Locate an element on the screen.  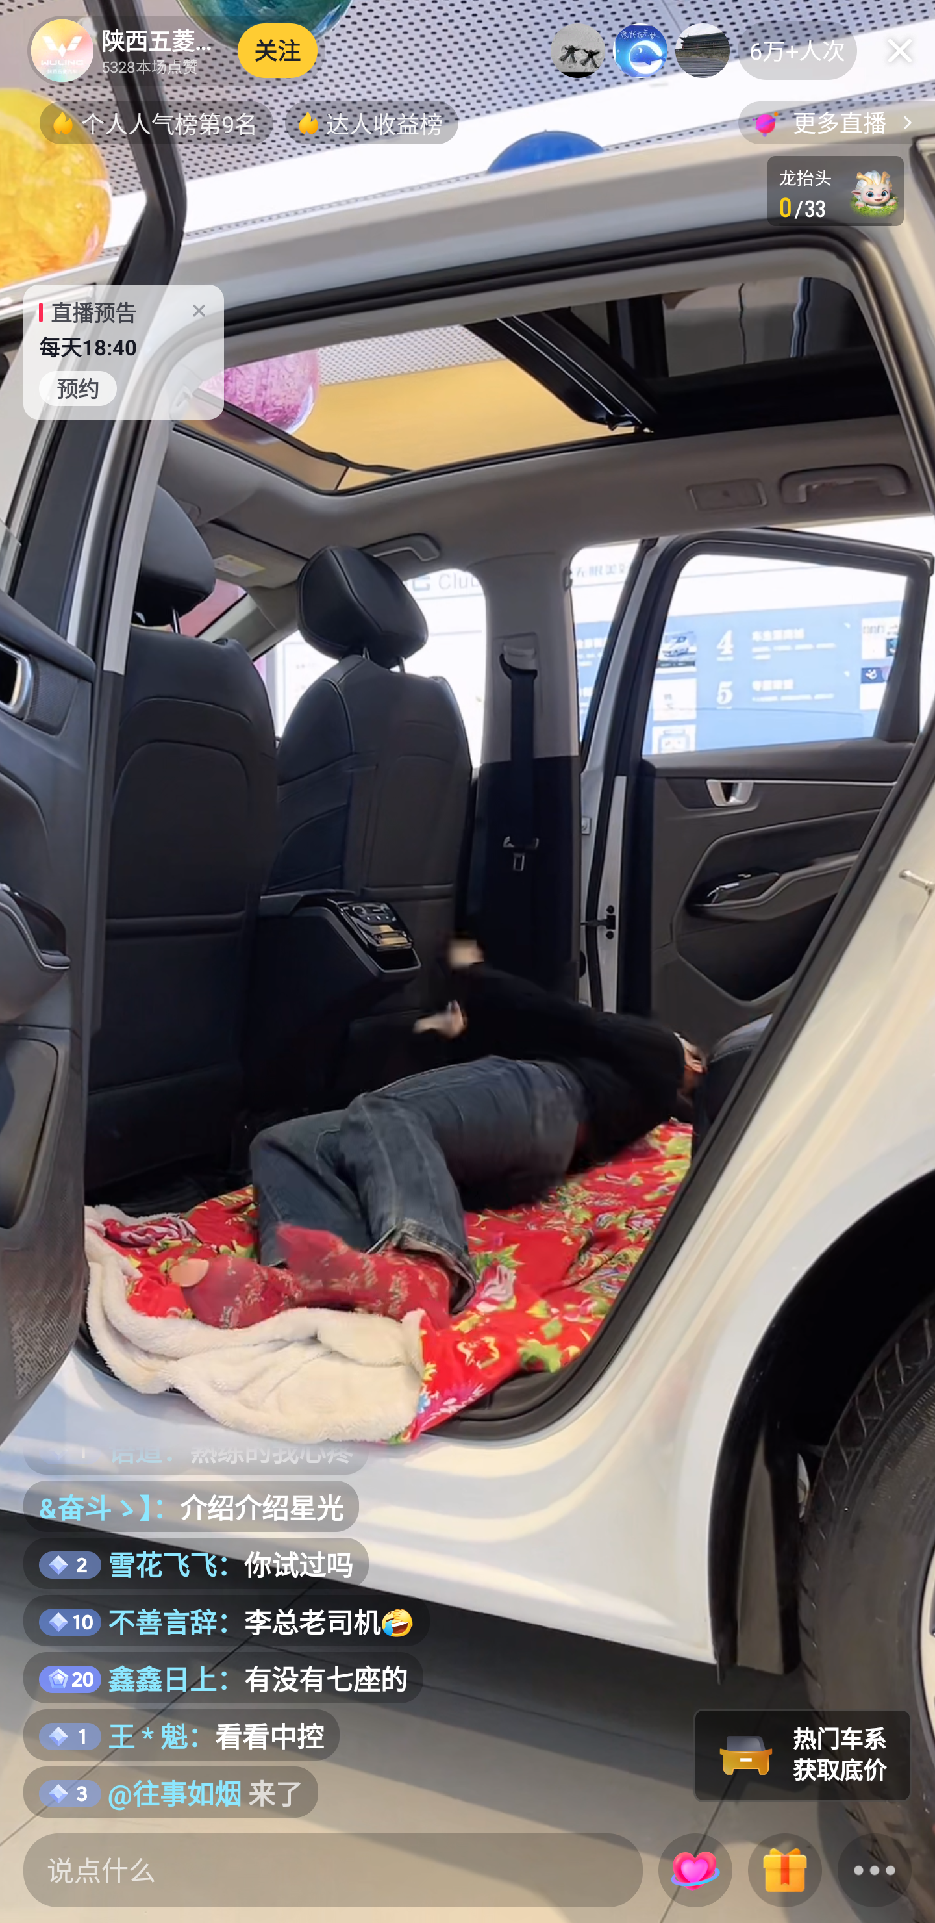
更多直播 is located at coordinates (836, 123).